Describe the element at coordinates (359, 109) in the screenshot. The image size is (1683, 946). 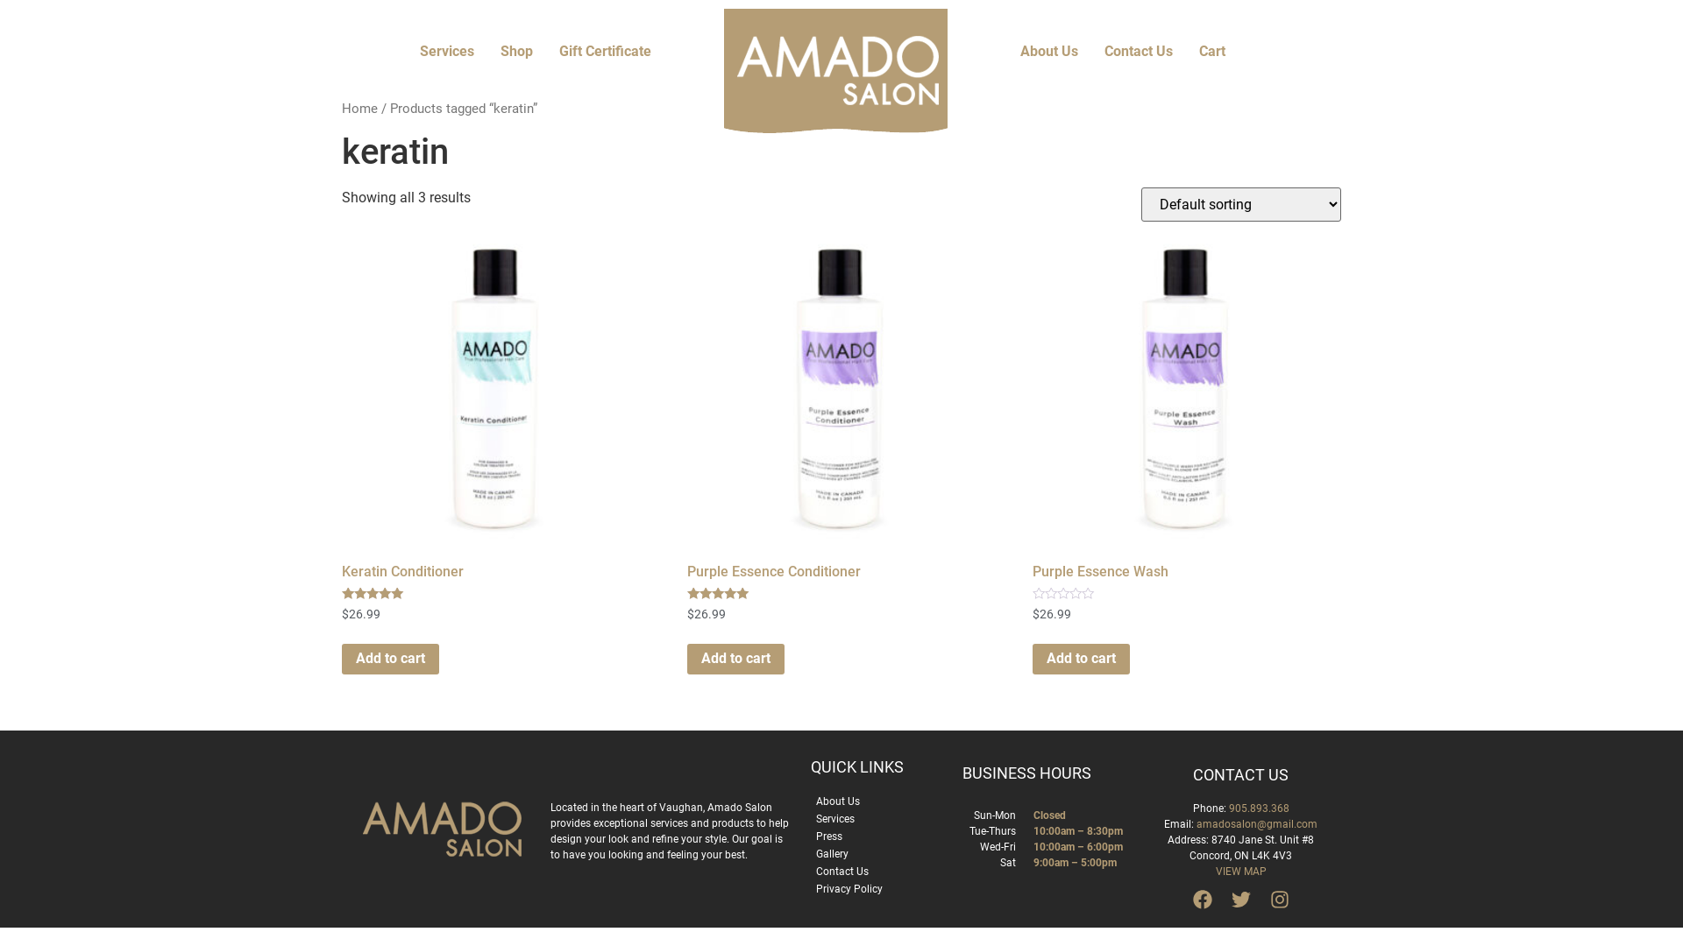
I see `Home` at that location.